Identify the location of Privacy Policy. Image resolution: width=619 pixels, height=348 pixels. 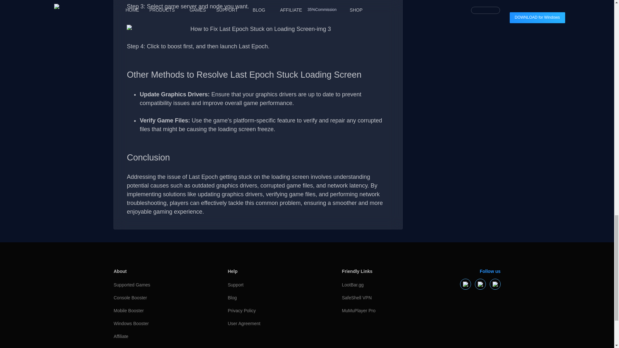
(273, 311).